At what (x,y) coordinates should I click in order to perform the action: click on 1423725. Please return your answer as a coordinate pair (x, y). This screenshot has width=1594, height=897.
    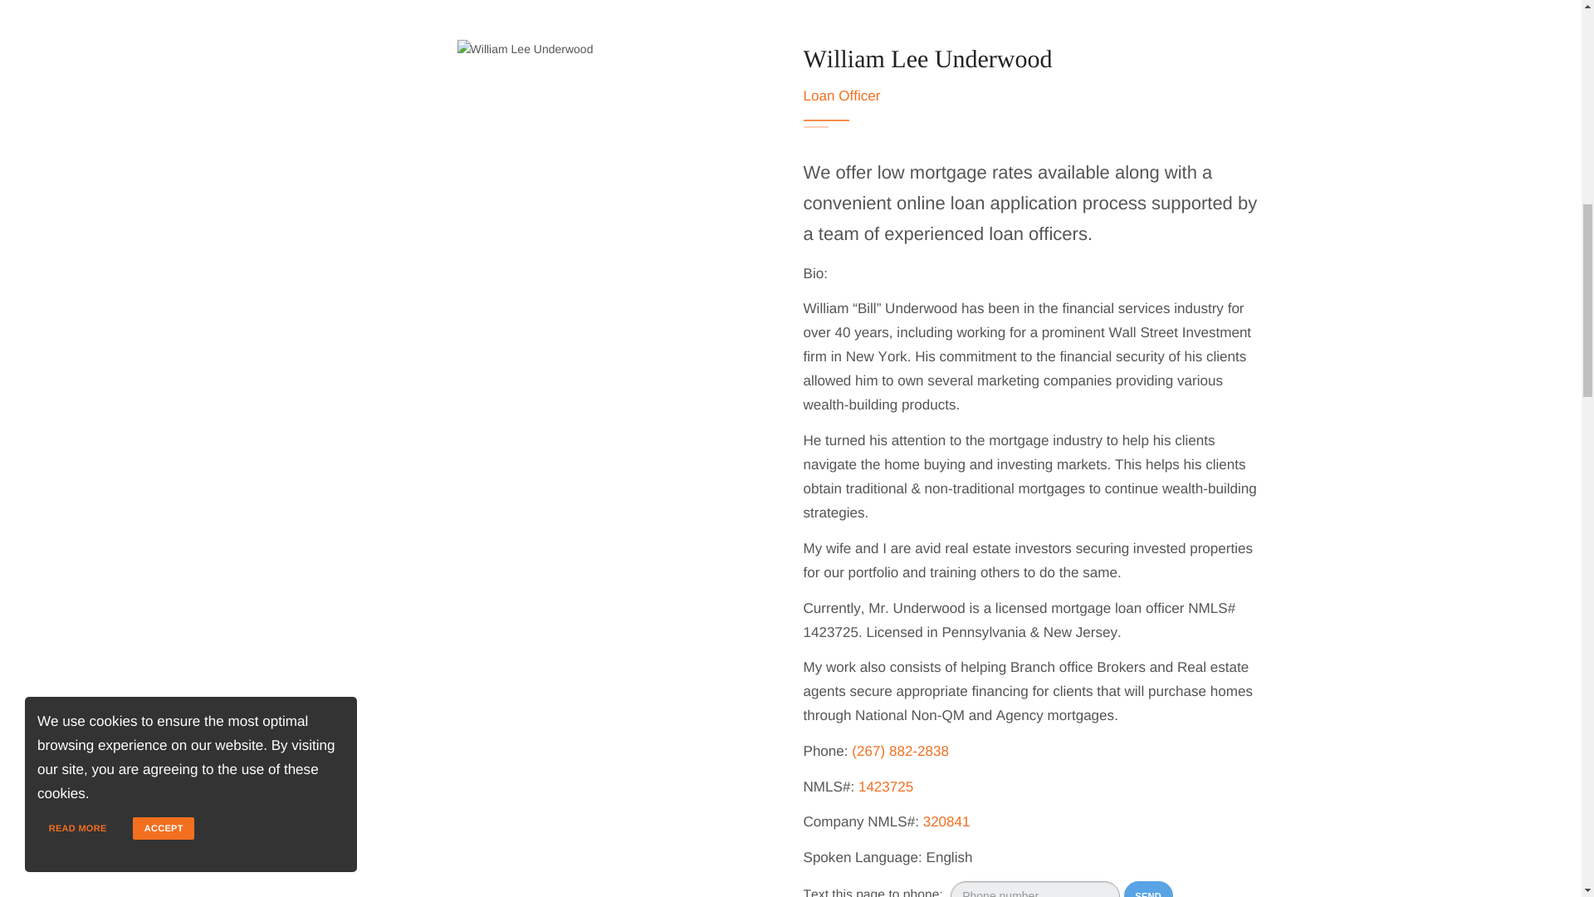
    Looking at the image, I should click on (886, 787).